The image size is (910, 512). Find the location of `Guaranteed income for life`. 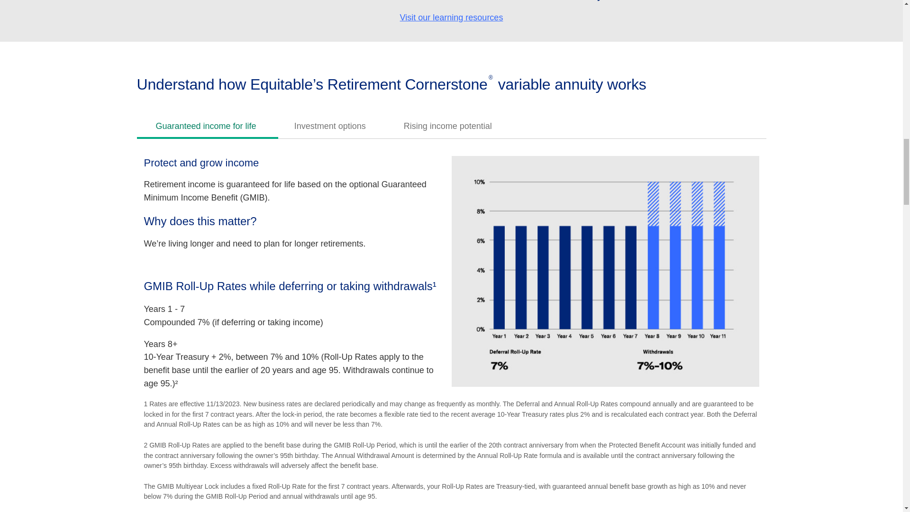

Guaranteed income for life is located at coordinates (206, 124).